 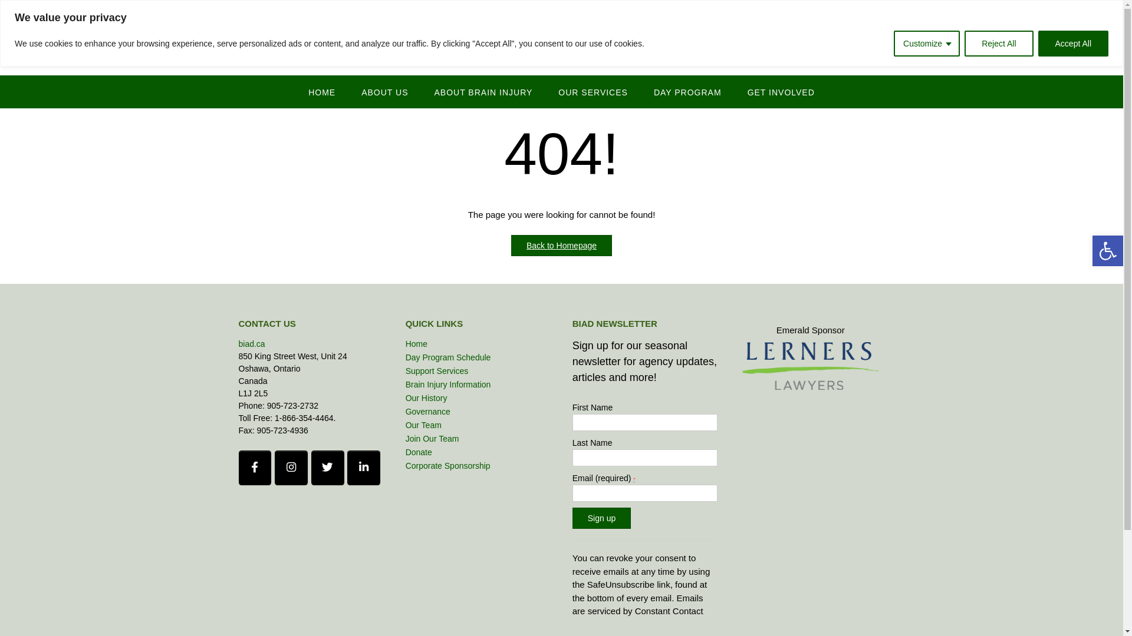 I want to click on Reject All, so click(x=999, y=44).